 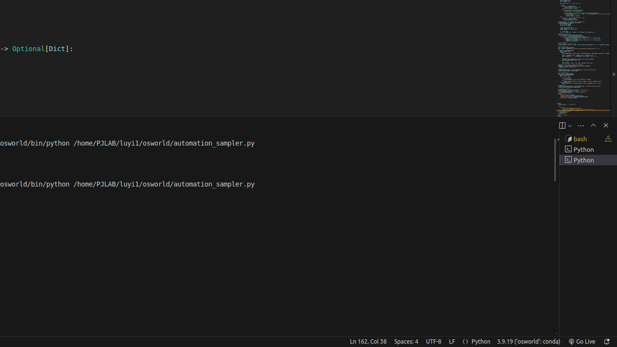 What do you see at coordinates (588, 139) in the screenshot?
I see `Terminal 1 bash` at bounding box center [588, 139].